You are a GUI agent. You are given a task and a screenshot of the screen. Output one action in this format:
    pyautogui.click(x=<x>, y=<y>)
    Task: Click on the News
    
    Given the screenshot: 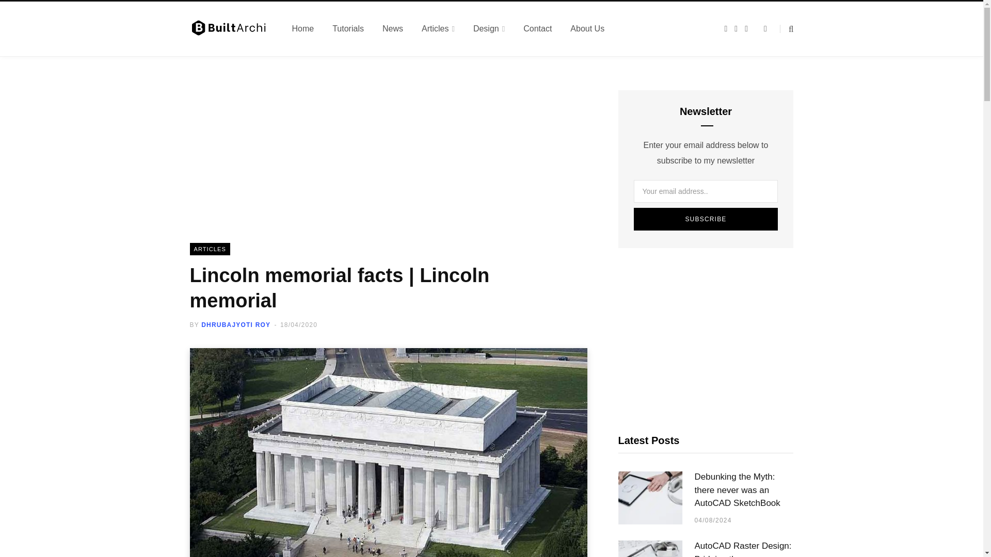 What is the action you would take?
    pyautogui.click(x=392, y=28)
    